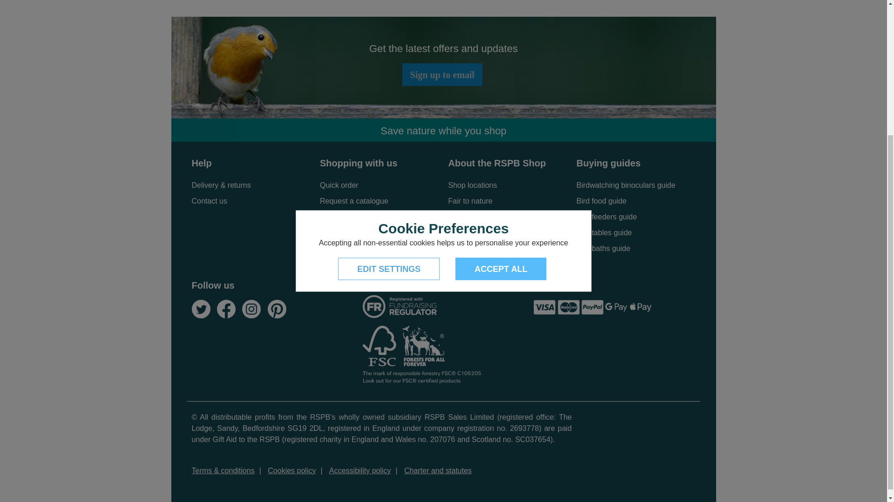 This screenshot has height=502, width=894. I want to click on Shop locations, so click(472, 185).